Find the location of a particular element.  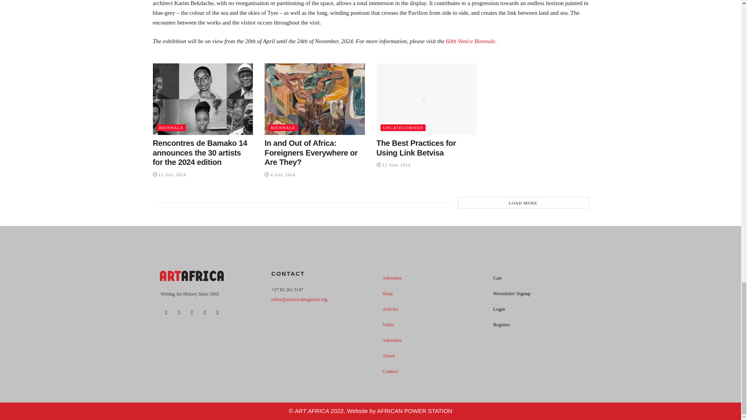

60th Venice Biennale. is located at coordinates (471, 41).